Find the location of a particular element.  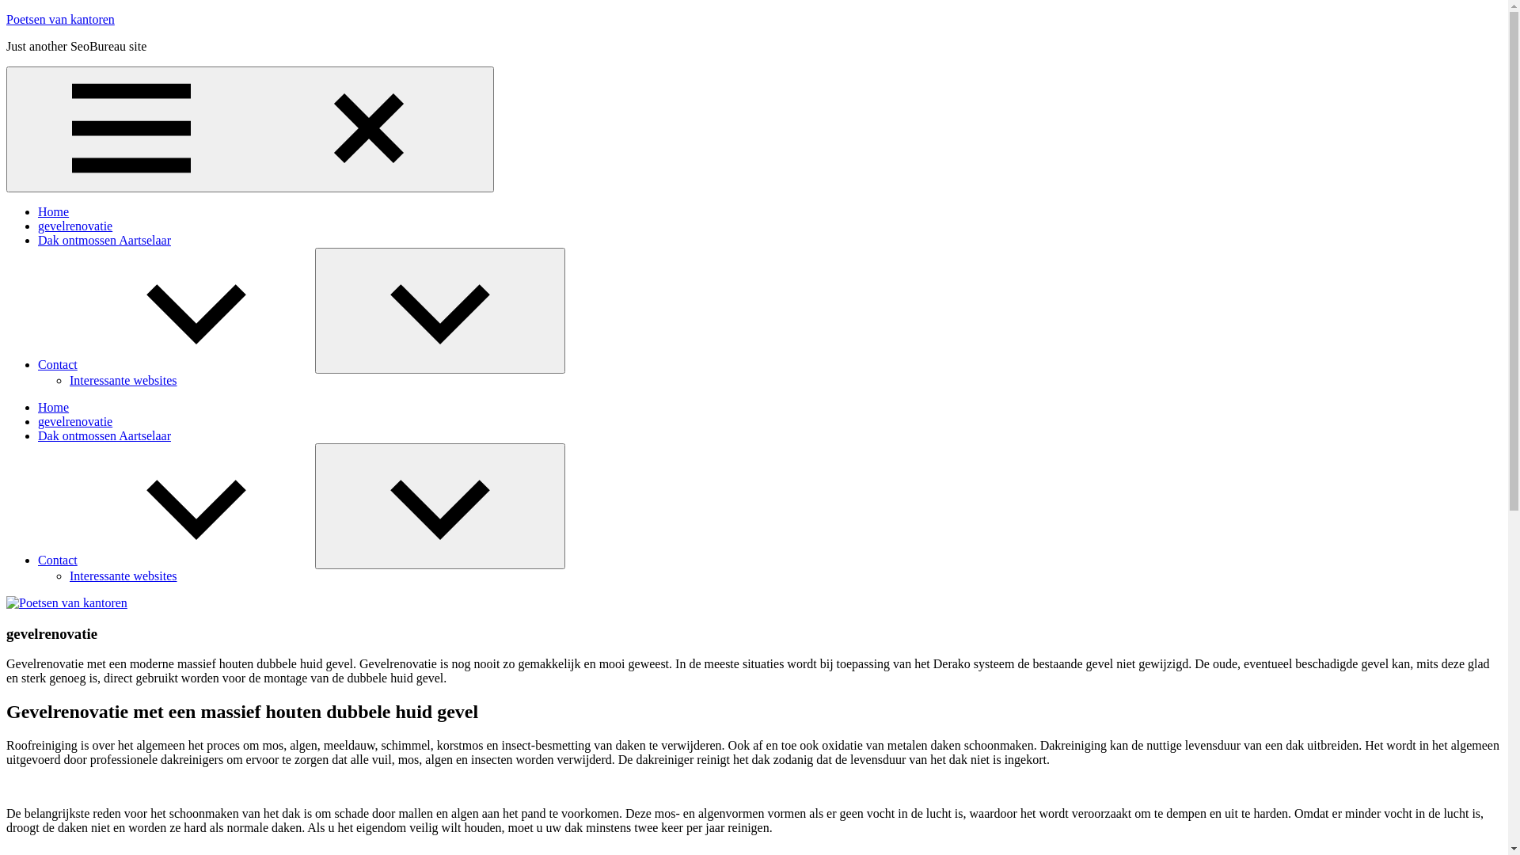

Doorgaan naar inhoud is located at coordinates (6, 13).